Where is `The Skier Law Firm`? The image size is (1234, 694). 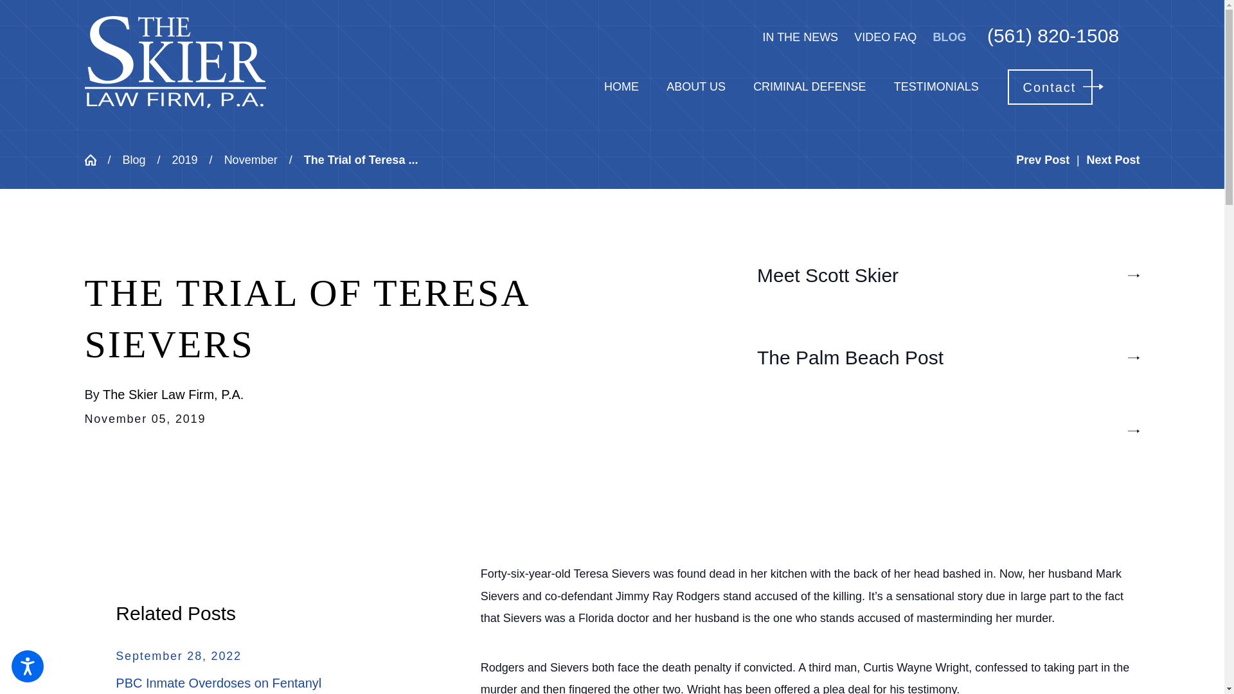
The Skier Law Firm is located at coordinates (175, 62).